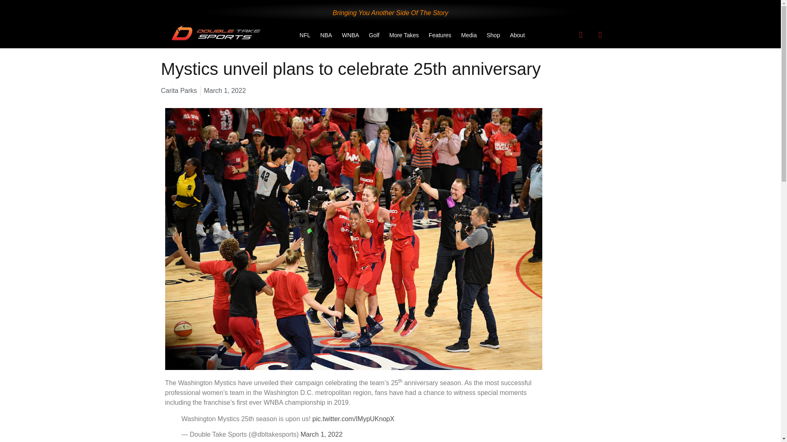 This screenshot has width=787, height=442. I want to click on Golf, so click(374, 35).